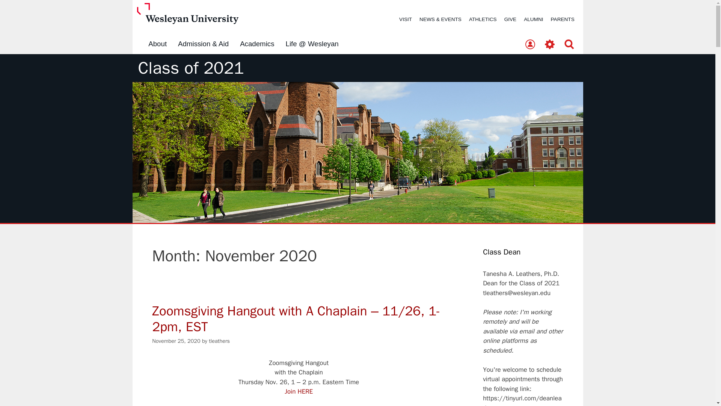  I want to click on Join HERE, so click(299, 391).